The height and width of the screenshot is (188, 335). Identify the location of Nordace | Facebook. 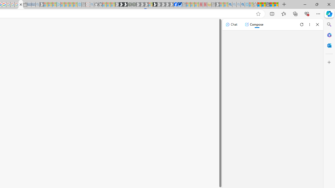
(176, 5).